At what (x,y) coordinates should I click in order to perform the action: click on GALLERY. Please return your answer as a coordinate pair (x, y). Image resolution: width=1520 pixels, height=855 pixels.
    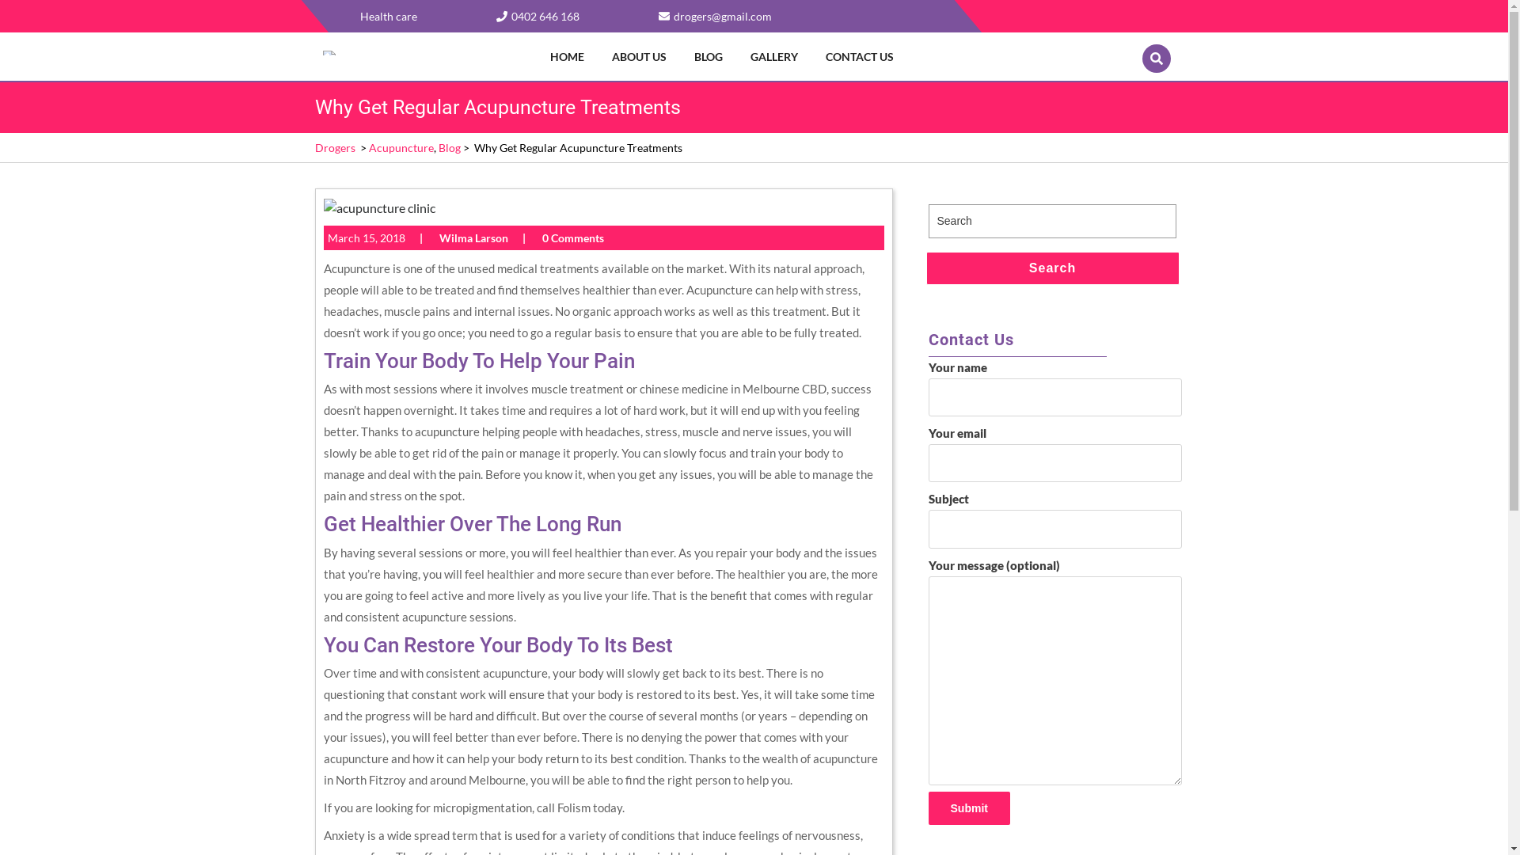
    Looking at the image, I should click on (777, 57).